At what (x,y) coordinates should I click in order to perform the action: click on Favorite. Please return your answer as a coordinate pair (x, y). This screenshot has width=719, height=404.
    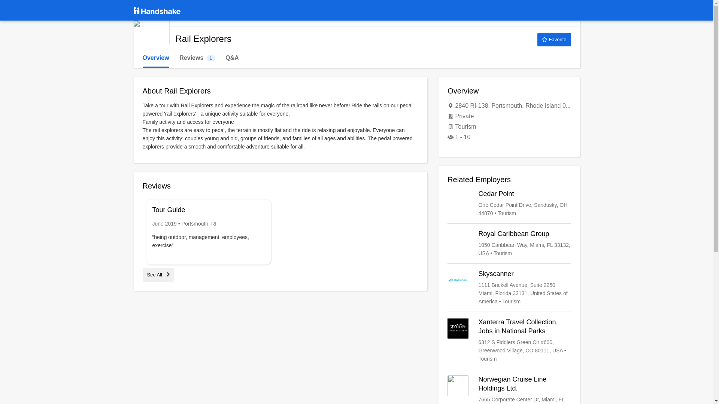
    Looking at the image, I should click on (554, 40).